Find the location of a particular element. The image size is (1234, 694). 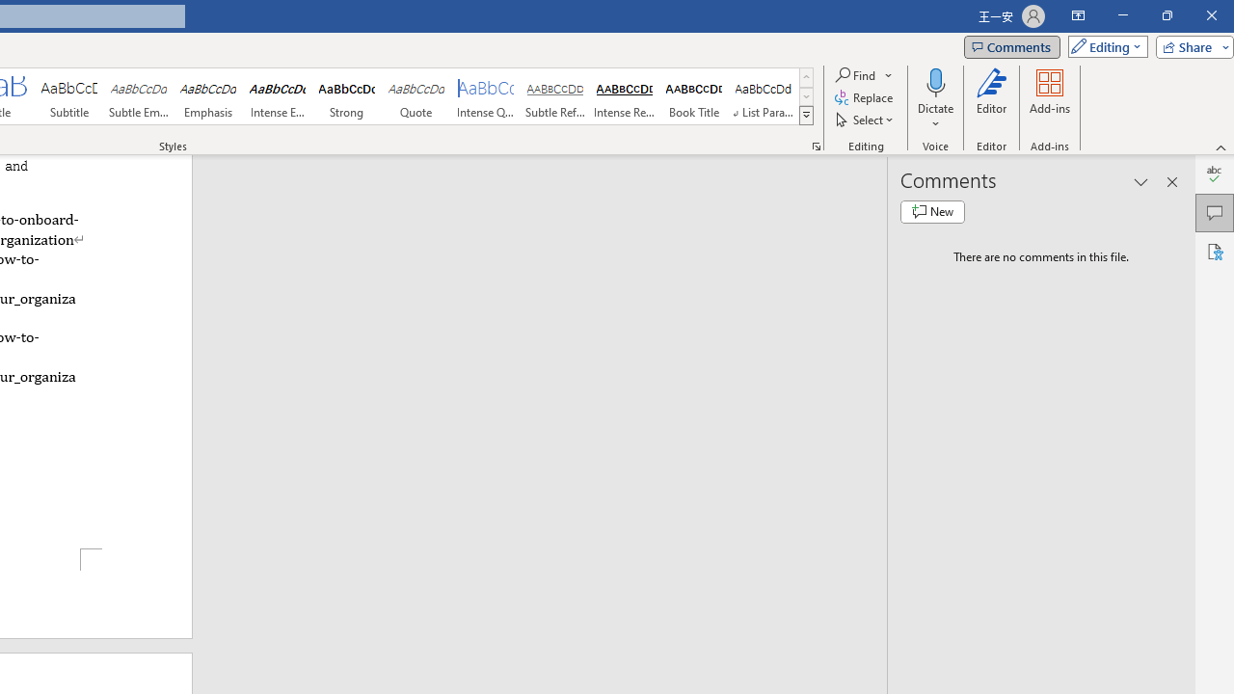

Strong is located at coordinates (346, 96).